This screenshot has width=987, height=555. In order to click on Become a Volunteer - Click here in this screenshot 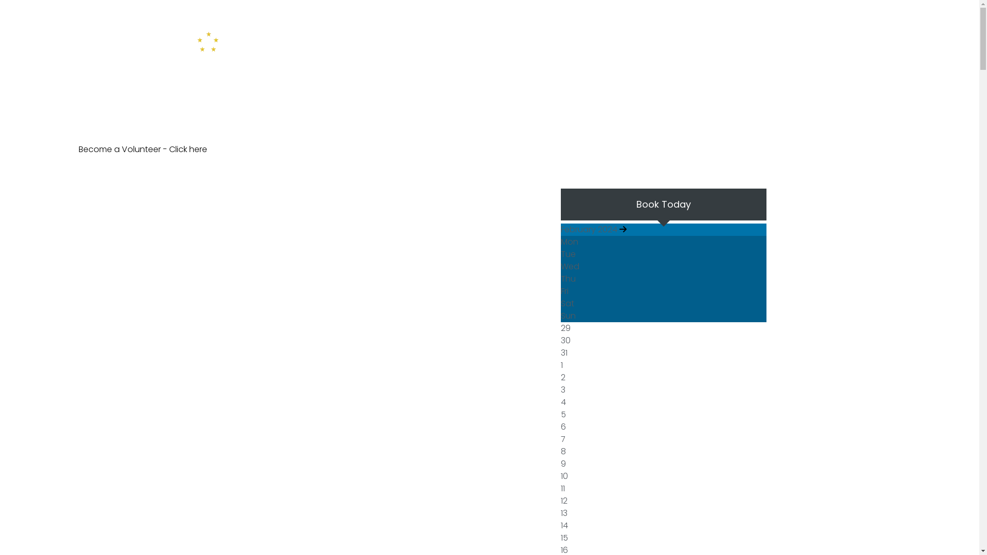, I will do `click(142, 149)`.